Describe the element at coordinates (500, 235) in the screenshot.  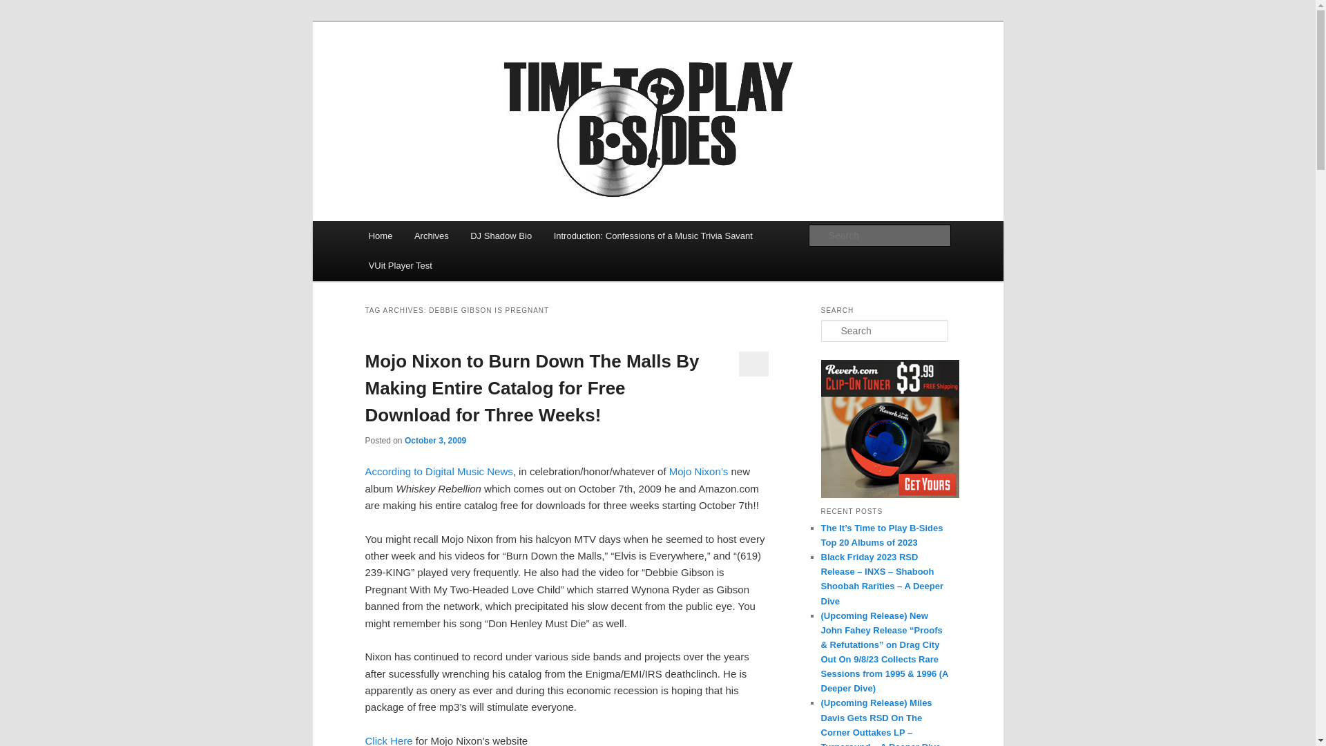
I see `DJ Shadow Bio` at that location.